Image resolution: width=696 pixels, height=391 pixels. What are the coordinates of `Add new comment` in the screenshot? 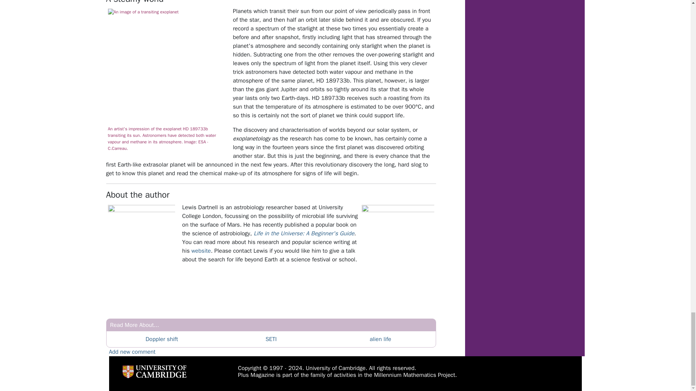 It's located at (132, 352).